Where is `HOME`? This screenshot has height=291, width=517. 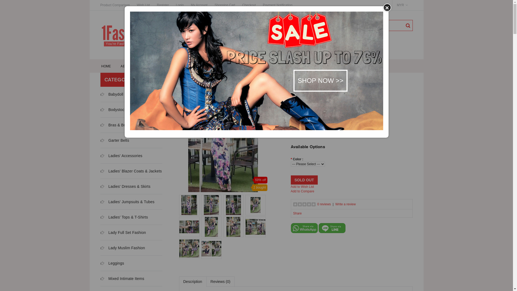
HOME is located at coordinates (106, 66).